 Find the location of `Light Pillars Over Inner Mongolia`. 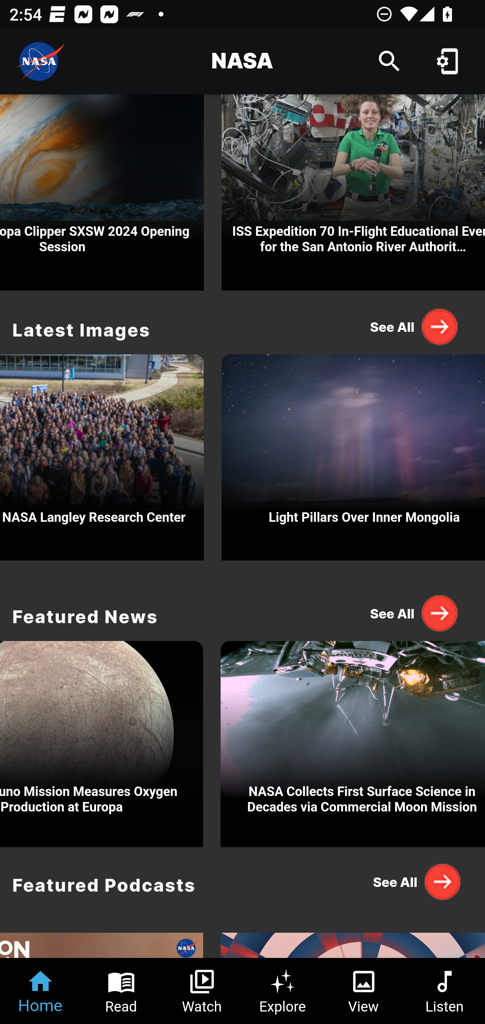

Light Pillars Over Inner Mongolia is located at coordinates (353, 454).